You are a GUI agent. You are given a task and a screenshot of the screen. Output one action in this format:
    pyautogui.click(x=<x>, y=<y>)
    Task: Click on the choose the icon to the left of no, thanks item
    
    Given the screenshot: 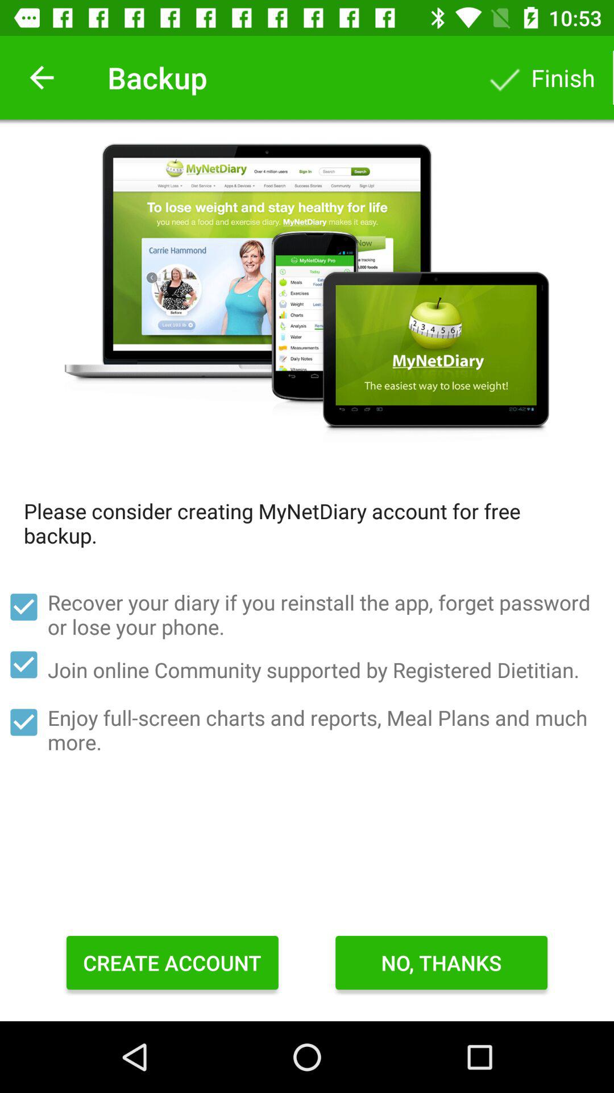 What is the action you would take?
    pyautogui.click(x=172, y=963)
    